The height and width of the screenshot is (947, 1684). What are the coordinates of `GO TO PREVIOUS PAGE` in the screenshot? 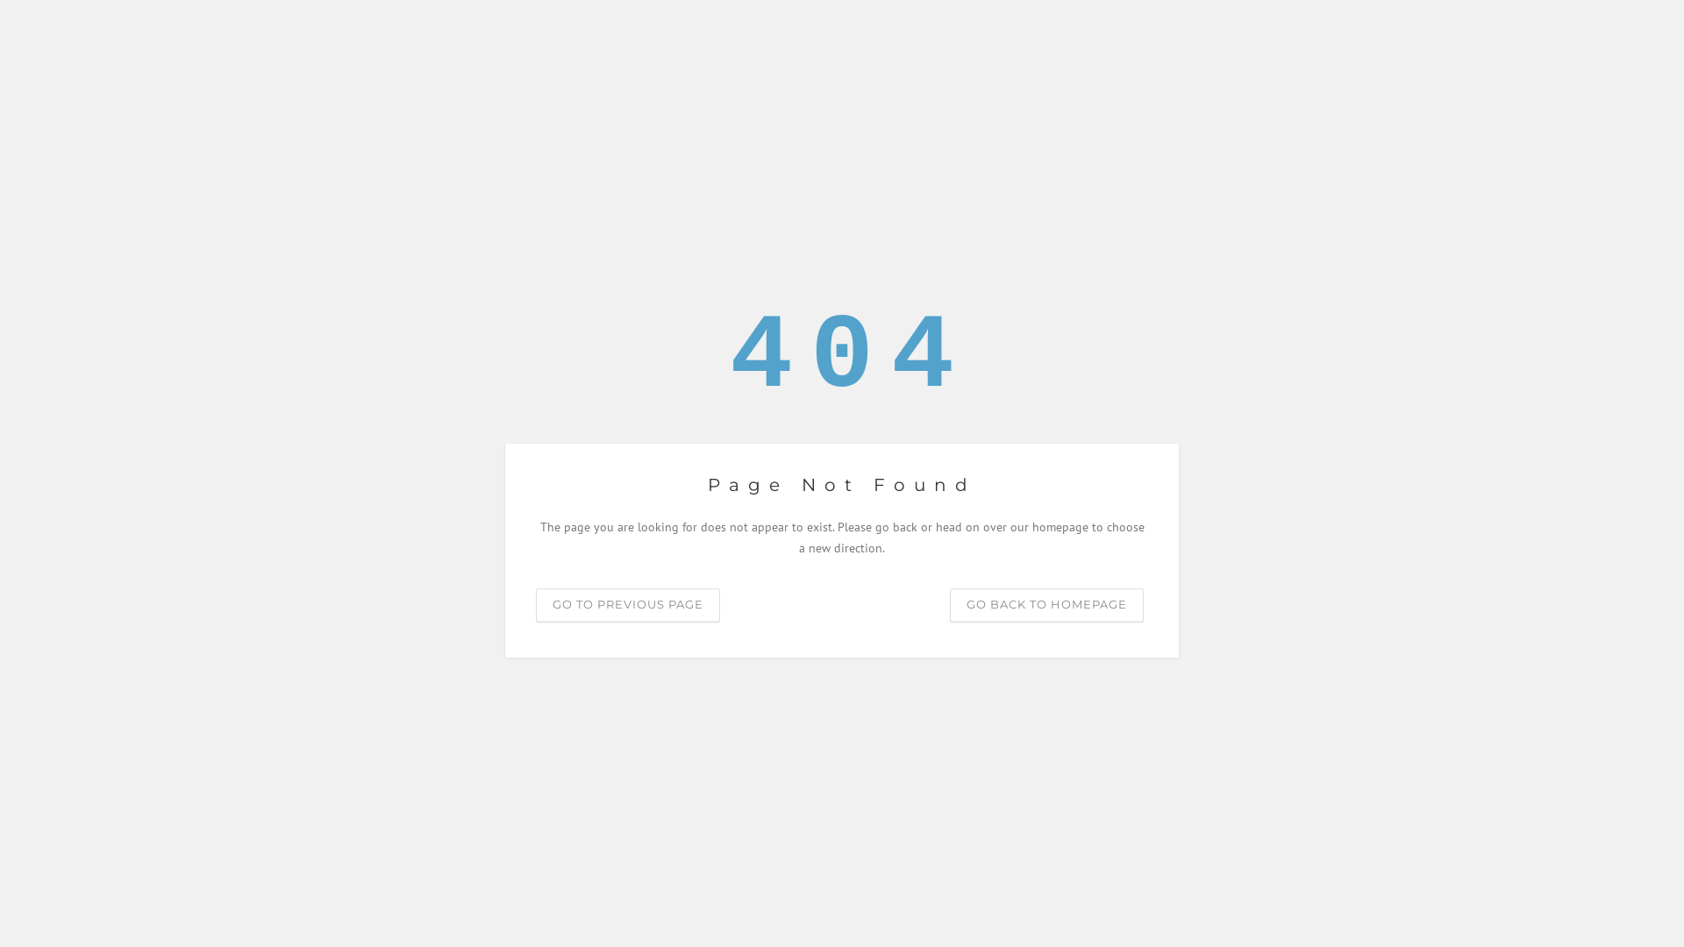 It's located at (628, 605).